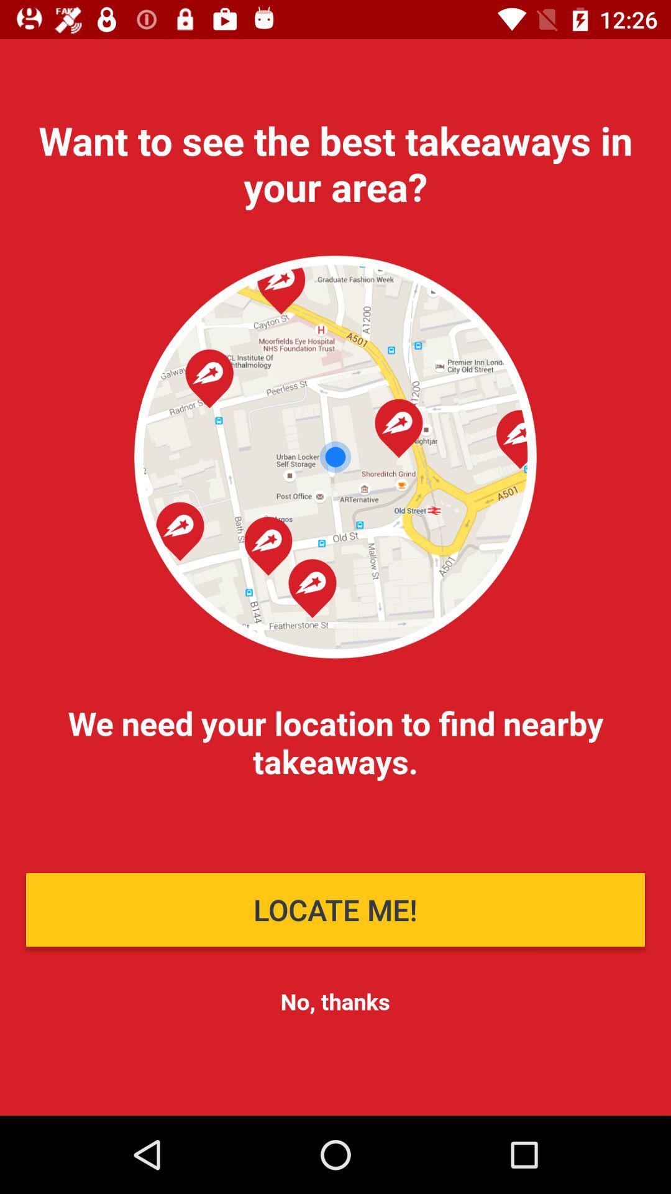 The width and height of the screenshot is (671, 1194). I want to click on press the icon above no, thanks icon, so click(335, 909).